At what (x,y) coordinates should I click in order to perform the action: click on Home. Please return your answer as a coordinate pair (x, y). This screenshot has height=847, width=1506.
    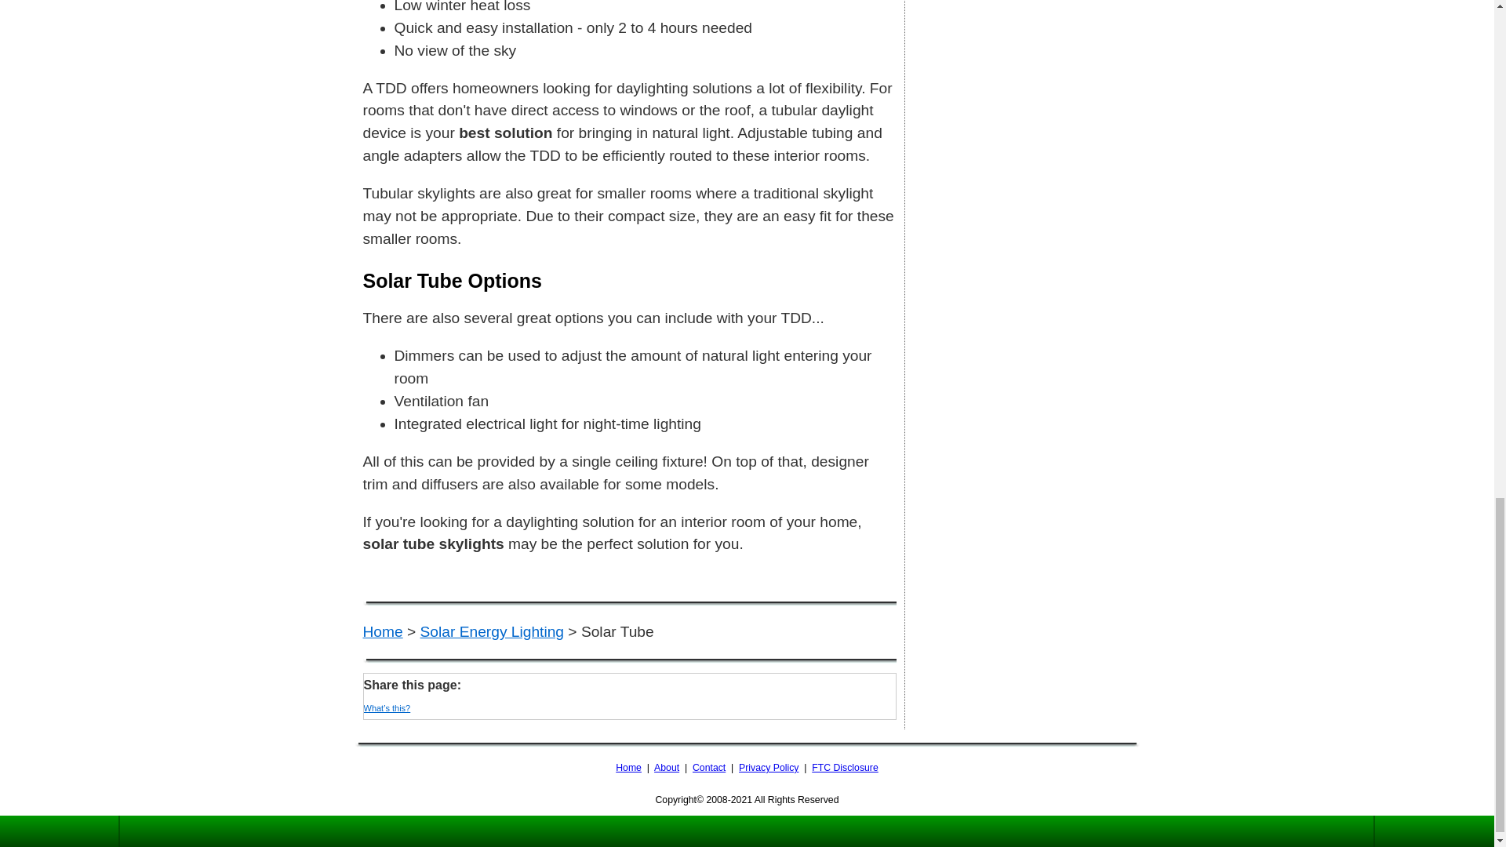
    Looking at the image, I should click on (382, 631).